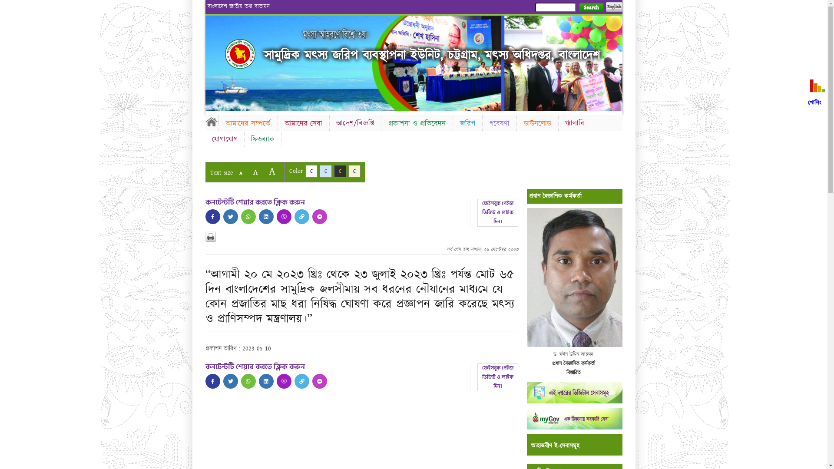 The width and height of the screenshot is (834, 469). Describe the element at coordinates (255, 172) in the screenshot. I see `A` at that location.